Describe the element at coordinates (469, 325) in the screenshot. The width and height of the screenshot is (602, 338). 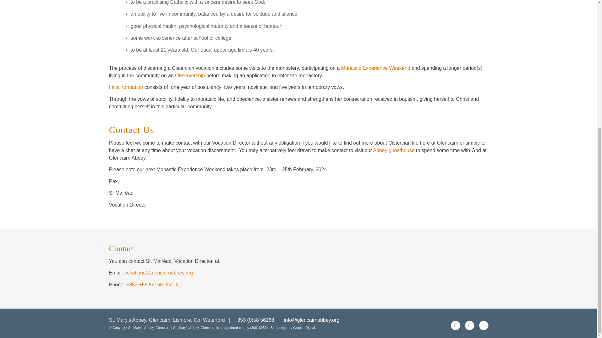
I see `Youtube` at that location.